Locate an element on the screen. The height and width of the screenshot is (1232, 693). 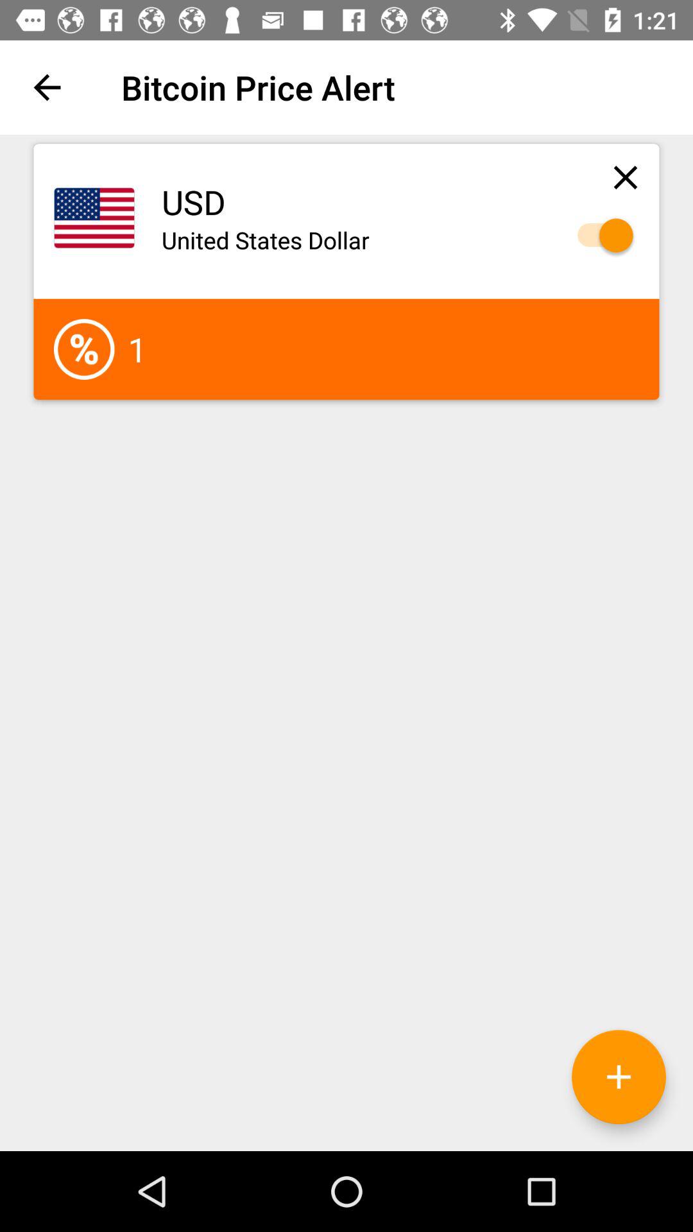
press the item next to united states dollar is located at coordinates (599, 235).